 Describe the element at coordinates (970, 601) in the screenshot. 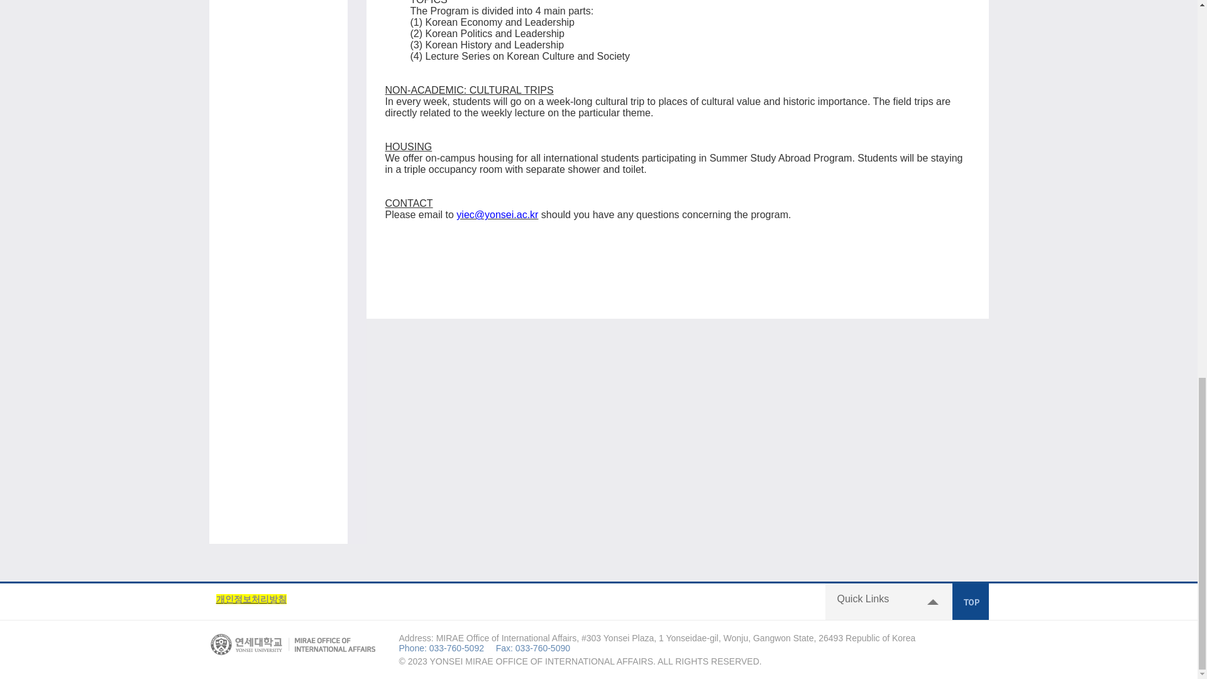

I see `TOP` at that location.